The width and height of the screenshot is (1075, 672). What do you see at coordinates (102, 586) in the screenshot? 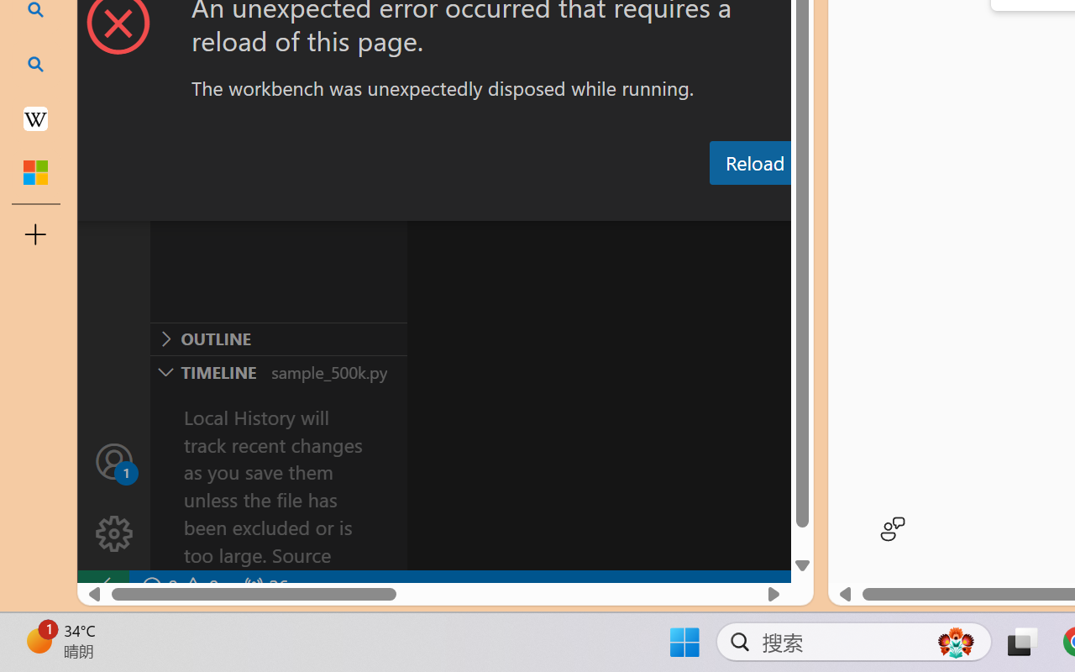
I see `remote` at bounding box center [102, 586].